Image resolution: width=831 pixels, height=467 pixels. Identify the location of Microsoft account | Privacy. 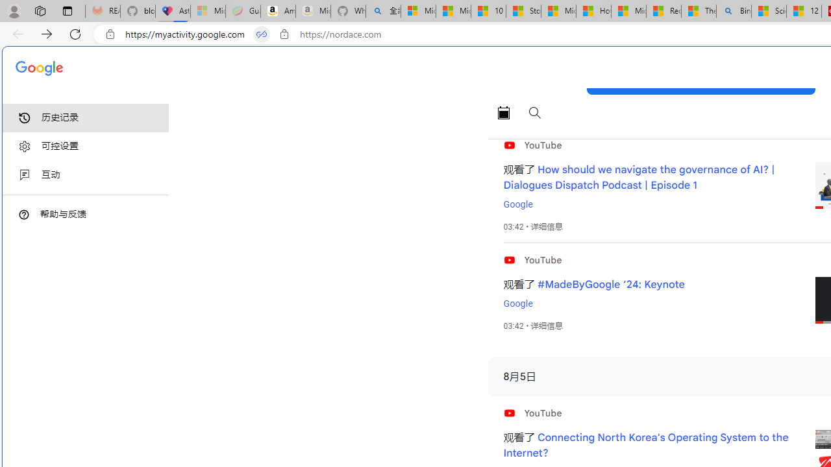
(418, 12).